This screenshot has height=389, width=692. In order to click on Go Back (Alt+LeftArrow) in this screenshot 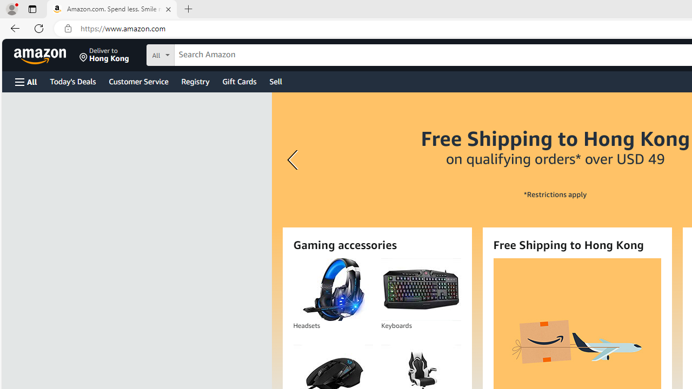, I will do `click(519, 9)`.